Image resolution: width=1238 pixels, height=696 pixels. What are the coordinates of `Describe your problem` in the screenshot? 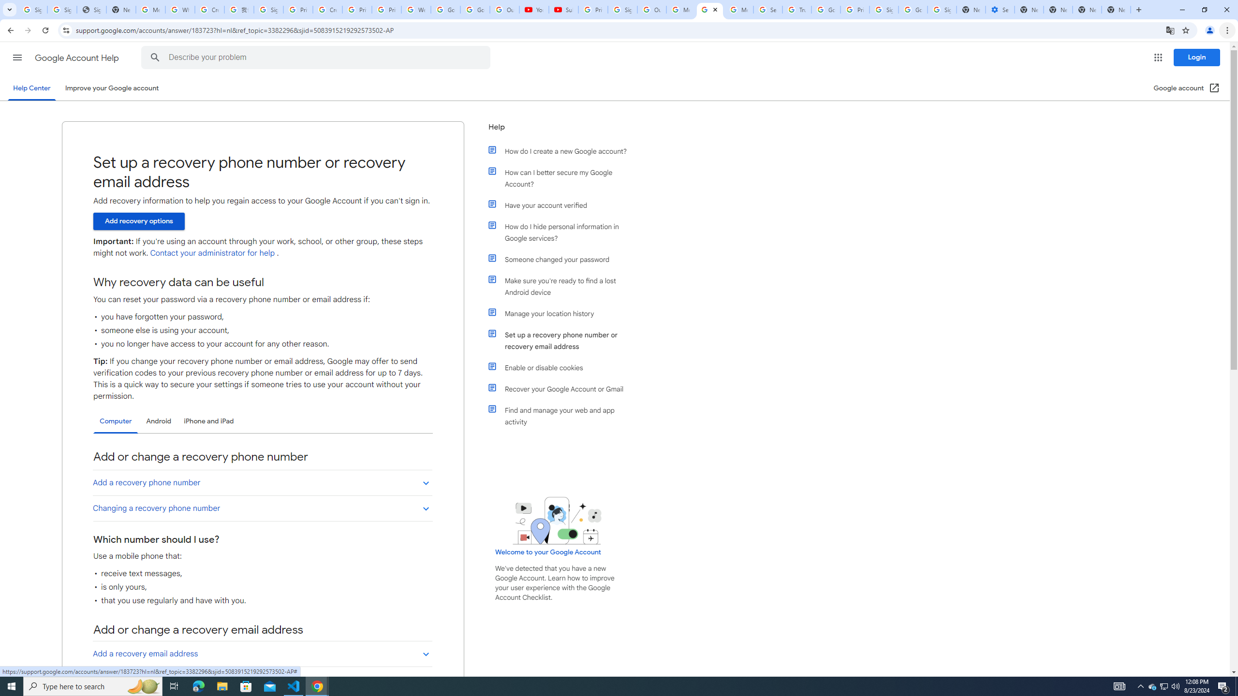 It's located at (317, 58).